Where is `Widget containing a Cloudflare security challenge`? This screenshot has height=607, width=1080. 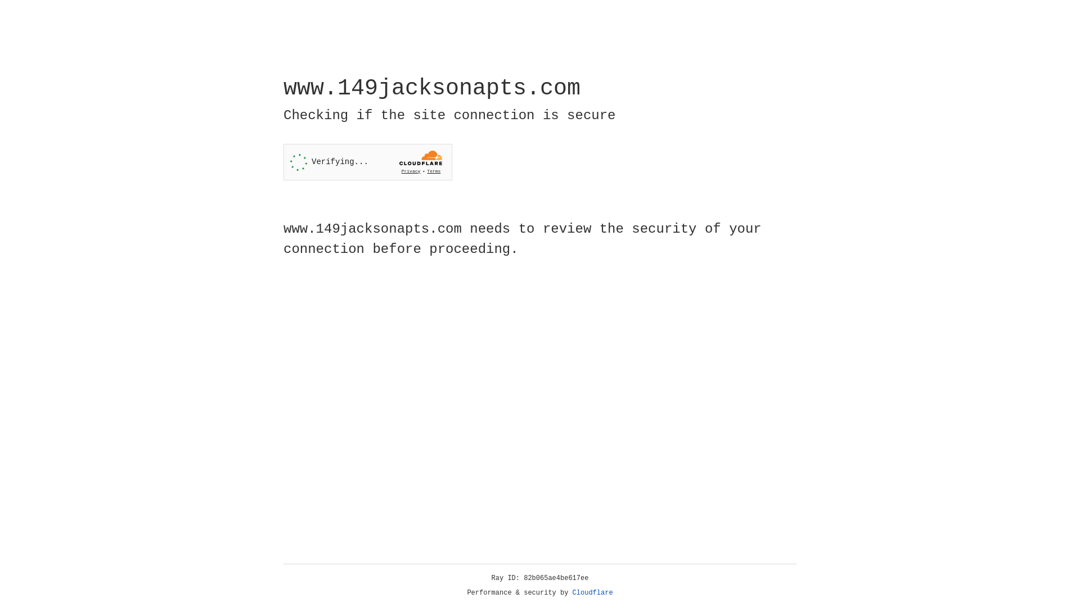 Widget containing a Cloudflare security challenge is located at coordinates (368, 162).